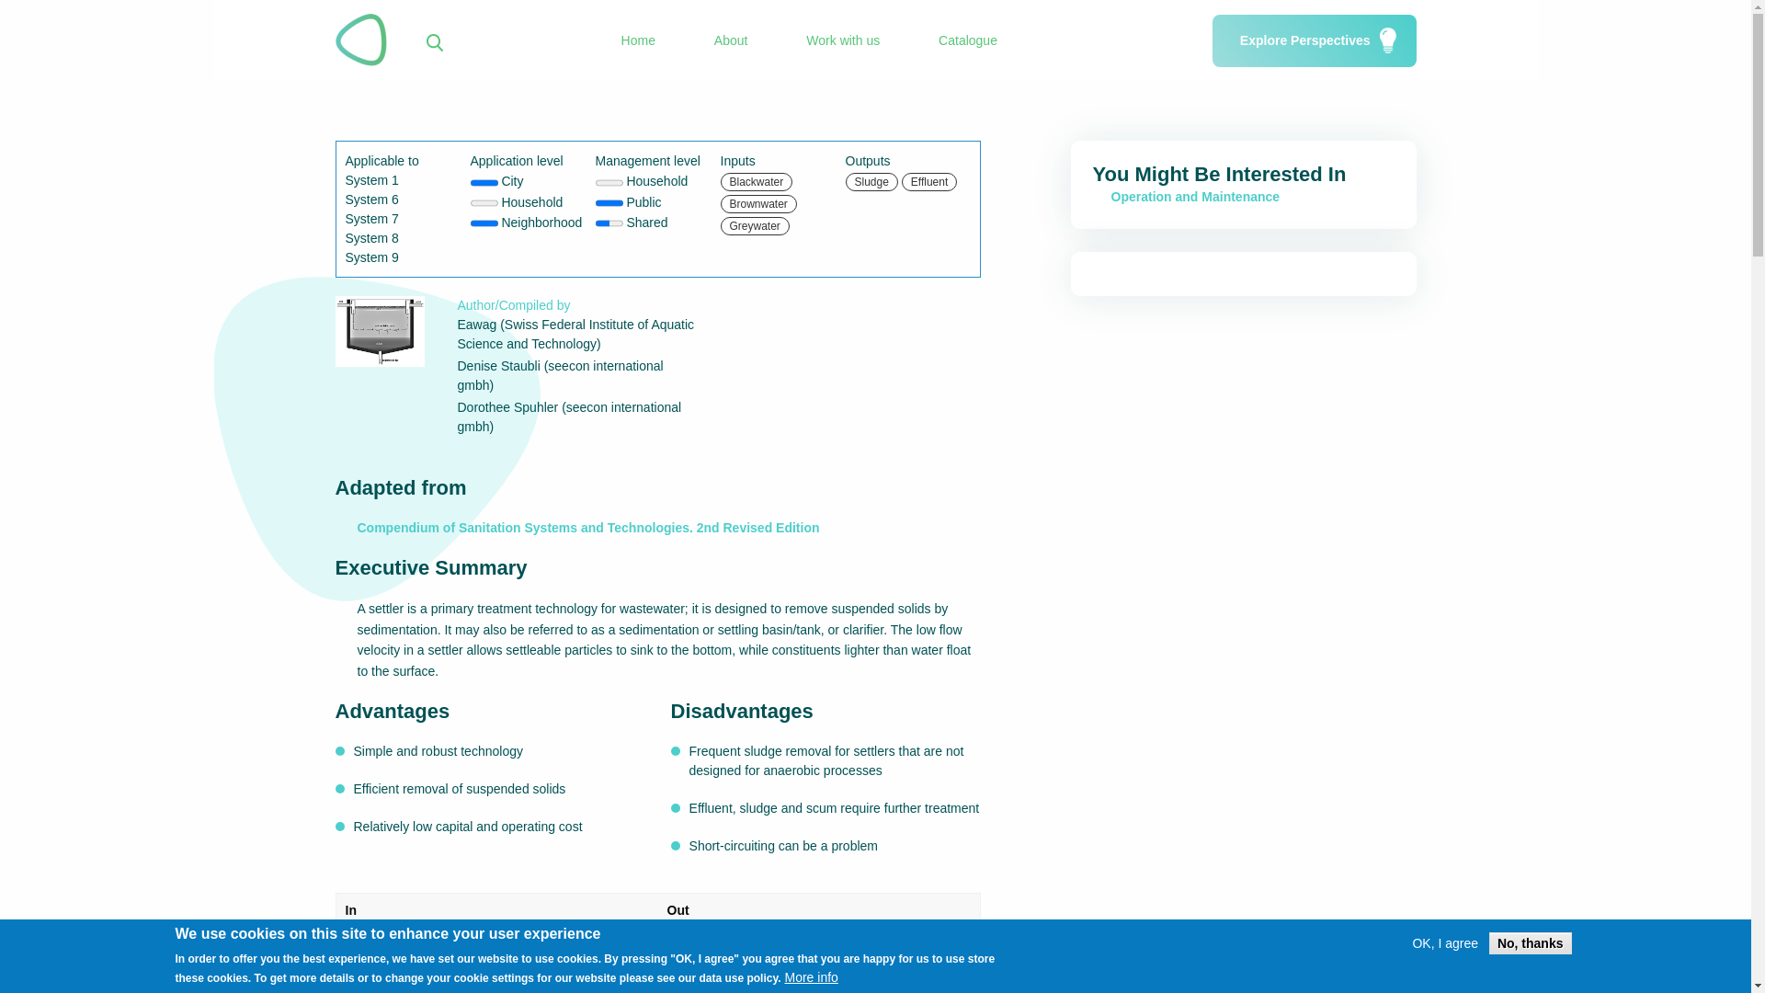 This screenshot has height=993, width=1765. Describe the element at coordinates (371, 237) in the screenshot. I see `System 8` at that location.